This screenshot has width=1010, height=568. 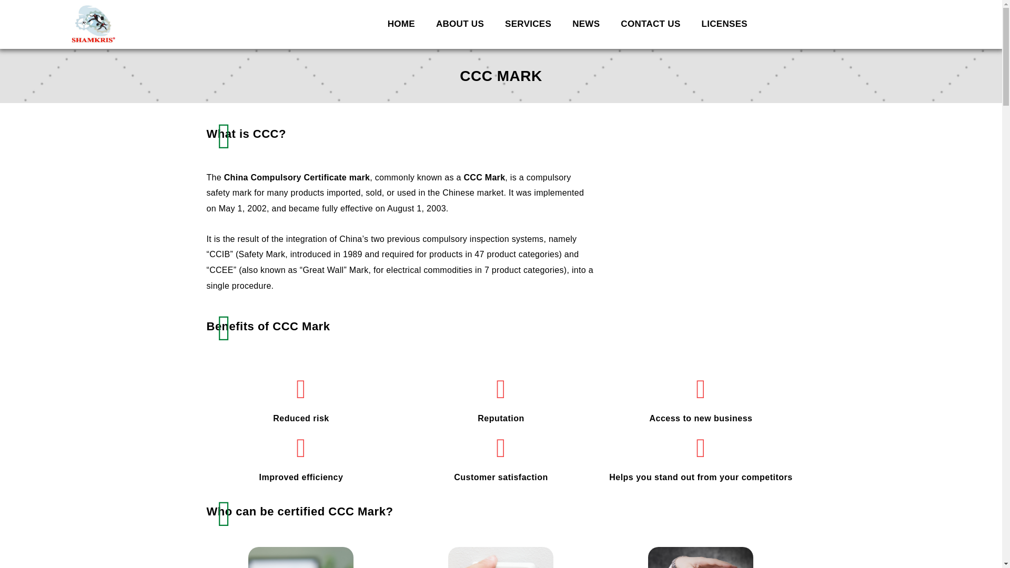 What do you see at coordinates (460, 24) in the screenshot?
I see `ABOUT US` at bounding box center [460, 24].